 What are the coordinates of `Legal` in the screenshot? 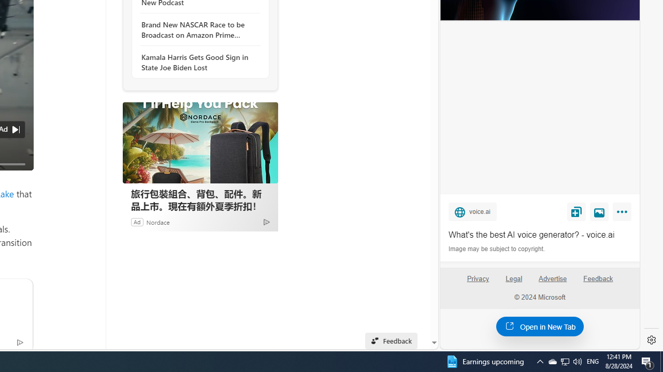 It's located at (514, 279).